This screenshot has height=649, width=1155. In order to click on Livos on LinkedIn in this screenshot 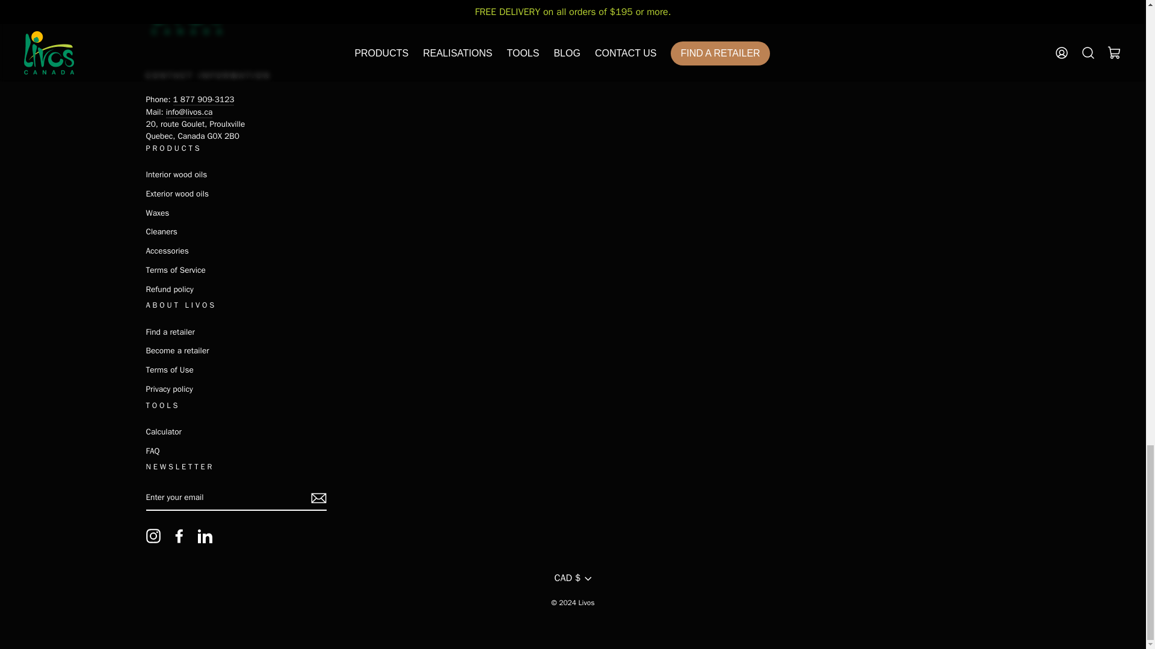, I will do `click(205, 536)`.